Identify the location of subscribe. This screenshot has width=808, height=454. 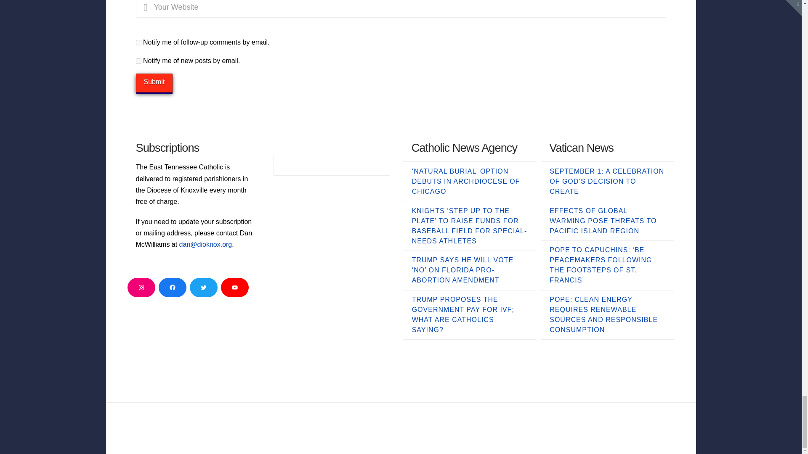
(138, 61).